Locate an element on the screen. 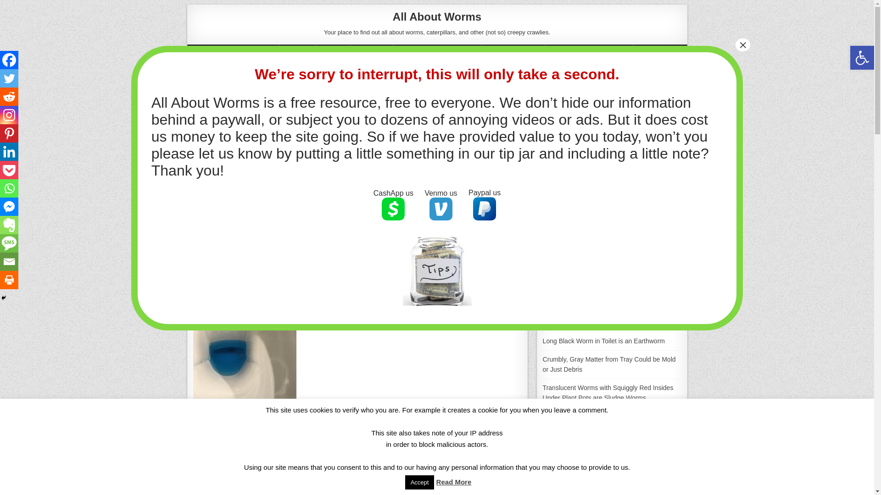 Image resolution: width=881 pixels, height=495 pixels. Pocket is located at coordinates (291, 125).